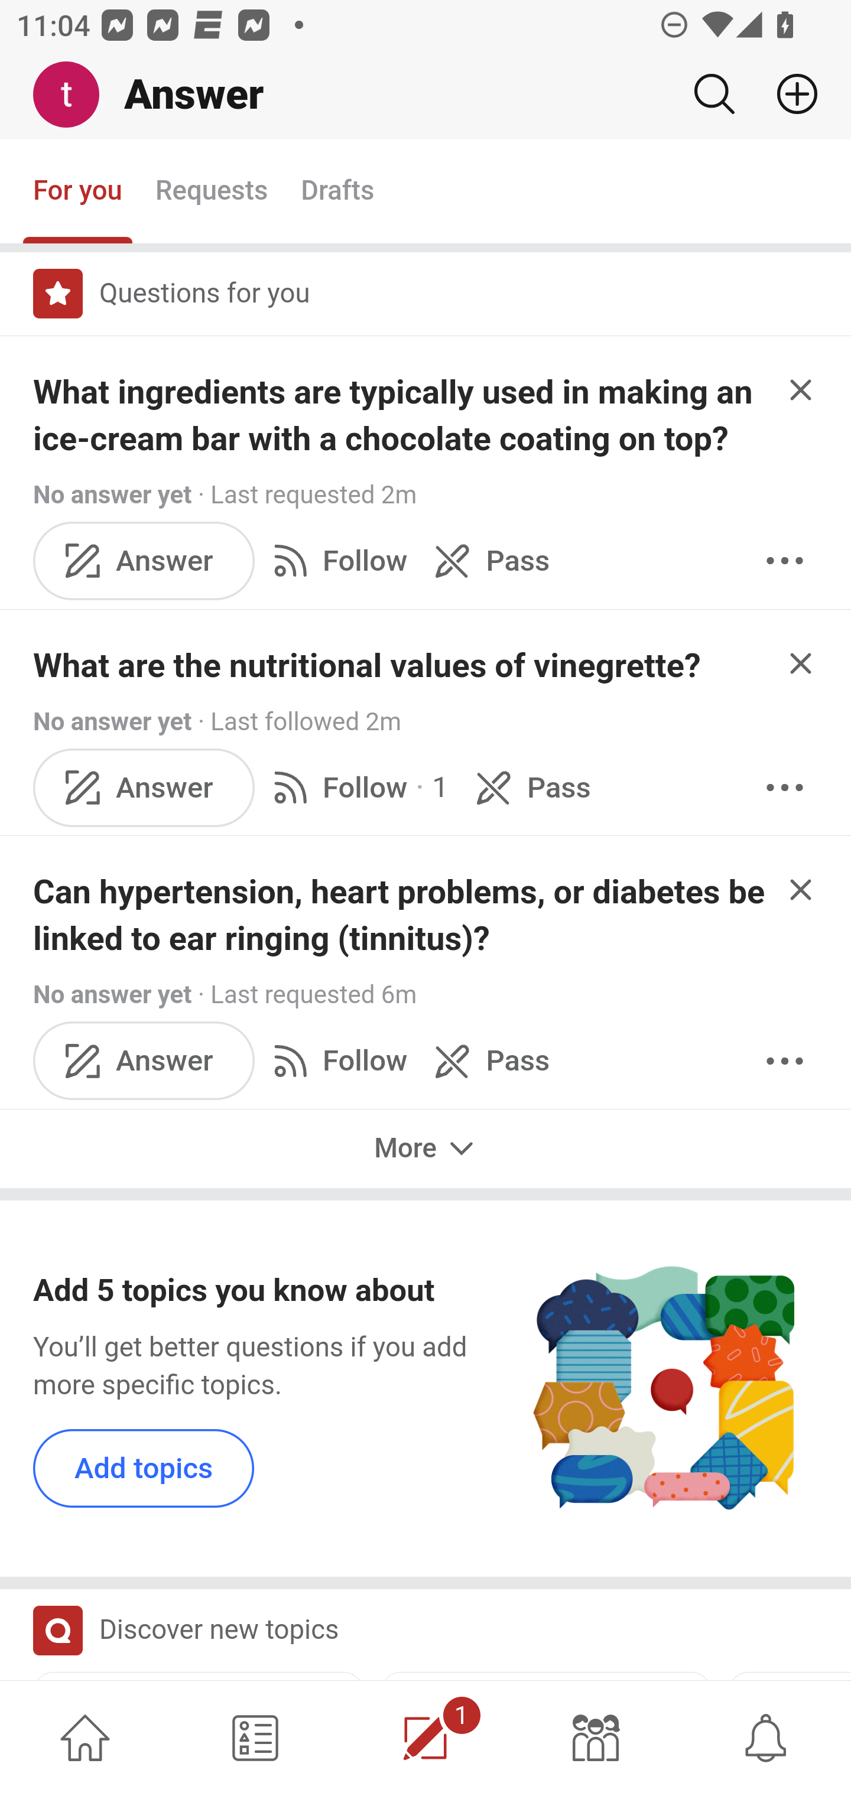  I want to click on More, so click(785, 1060).